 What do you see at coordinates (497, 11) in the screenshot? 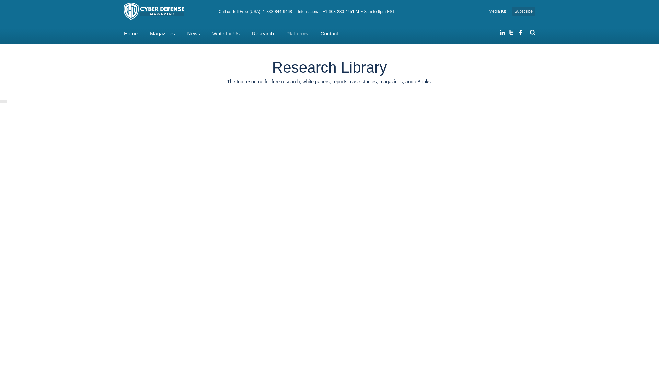
I see `Media Kit` at bounding box center [497, 11].